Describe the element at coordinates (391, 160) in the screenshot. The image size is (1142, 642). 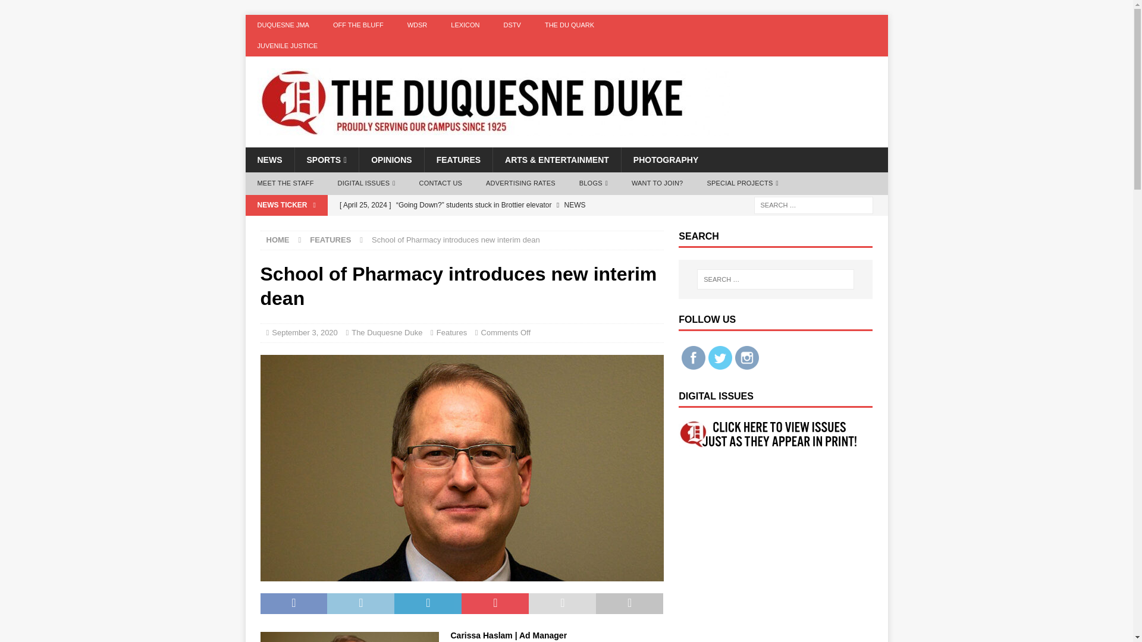
I see `OPINIONS` at that location.